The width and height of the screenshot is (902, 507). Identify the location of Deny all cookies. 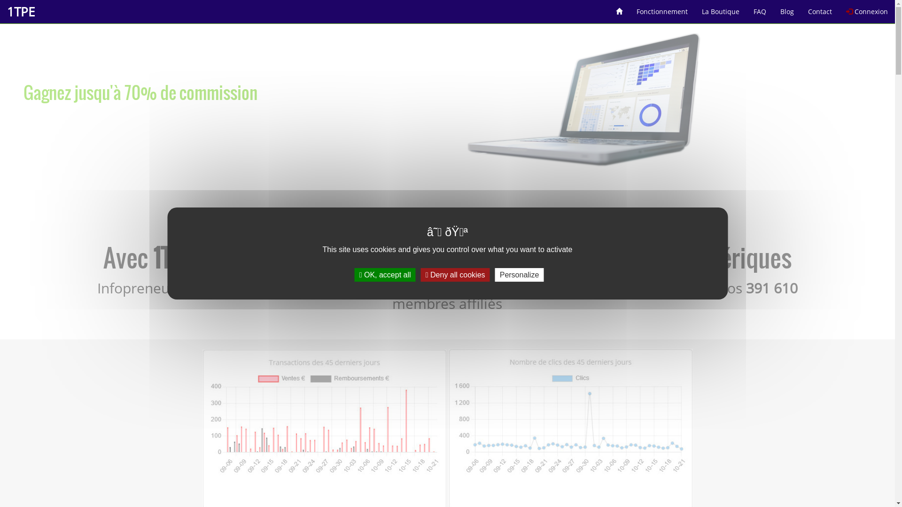
(456, 275).